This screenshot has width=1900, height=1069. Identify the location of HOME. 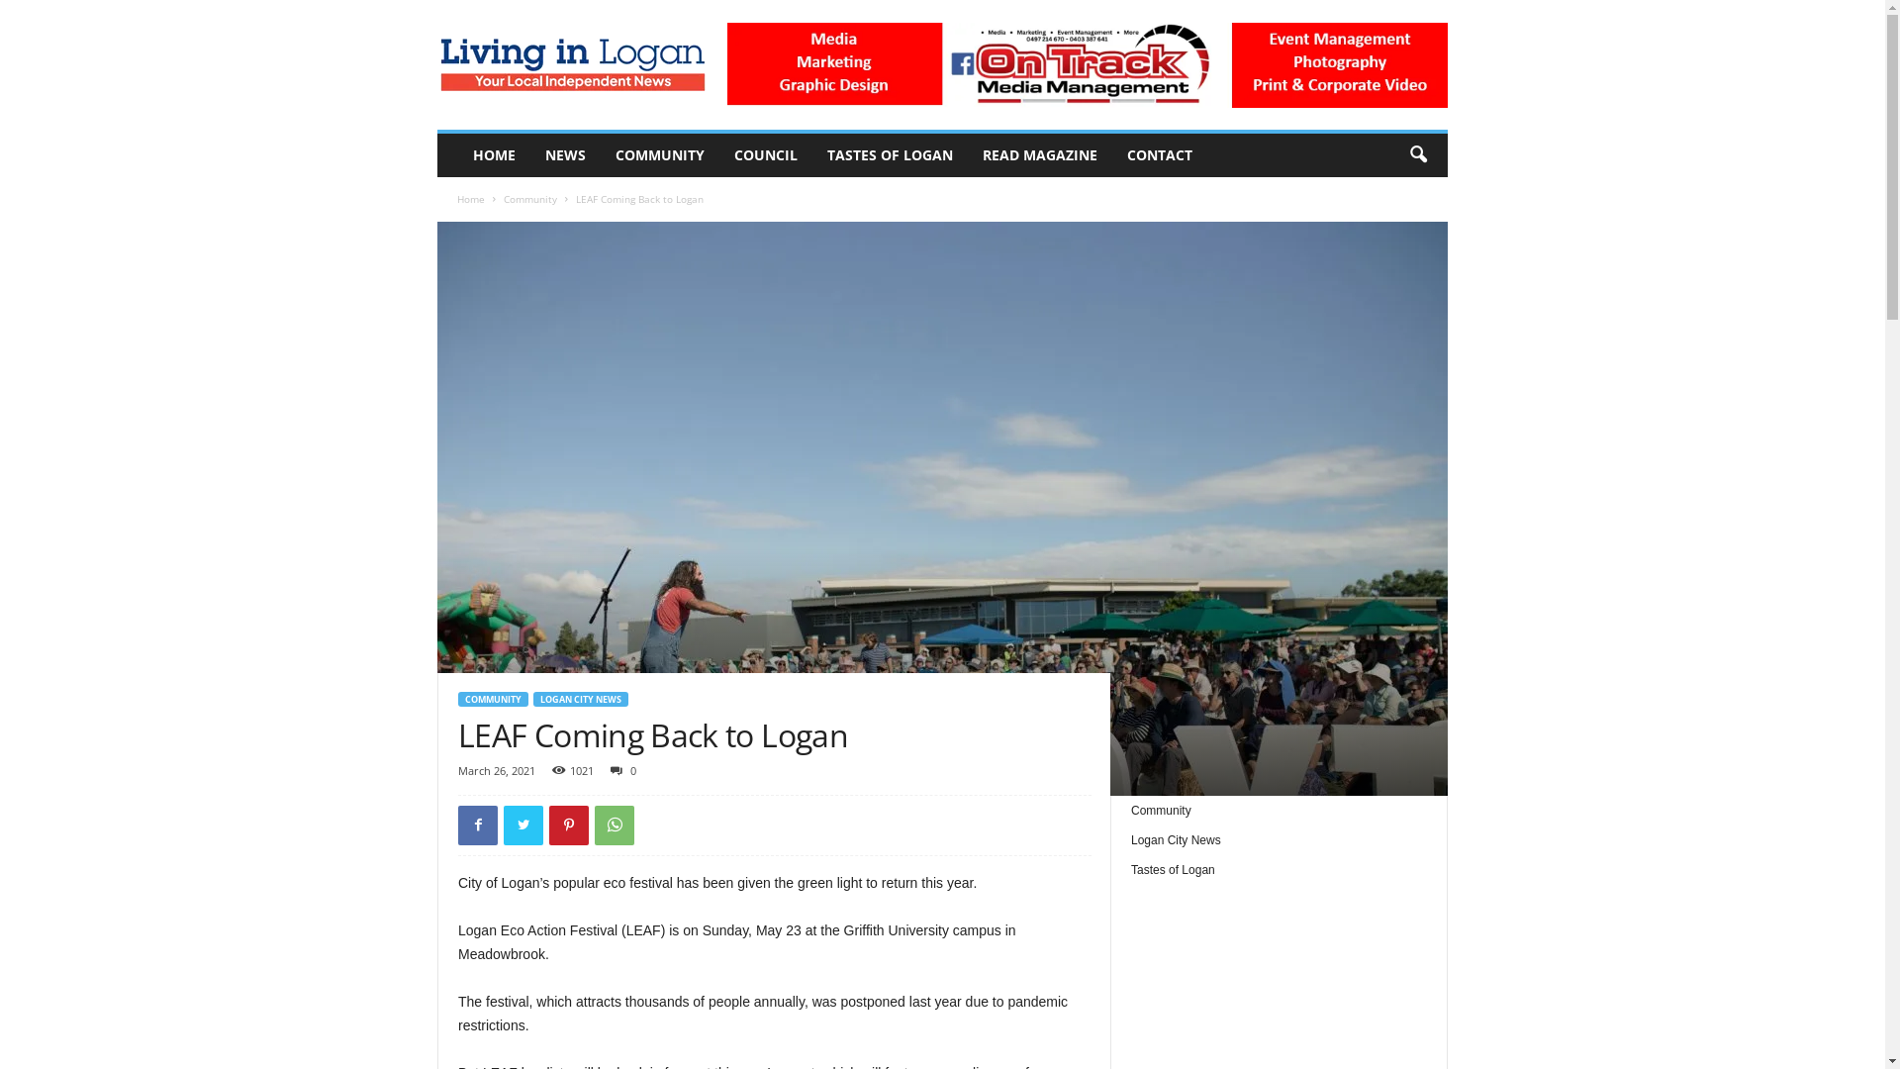
(495, 155).